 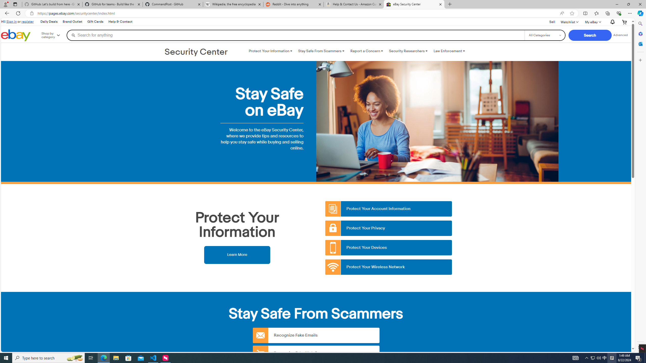 What do you see at coordinates (49, 22) in the screenshot?
I see `Daily Deals` at bounding box center [49, 22].